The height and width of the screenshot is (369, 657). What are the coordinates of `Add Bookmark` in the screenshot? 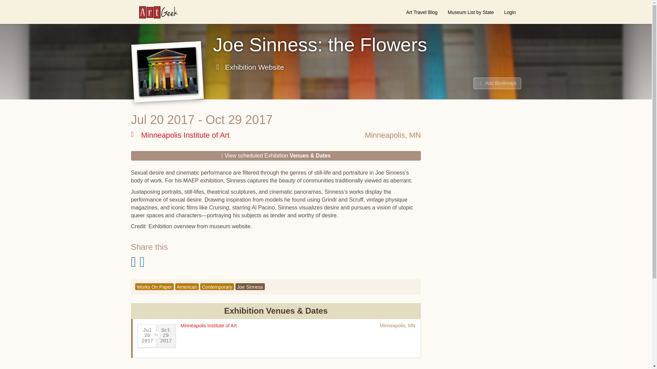 It's located at (497, 83).